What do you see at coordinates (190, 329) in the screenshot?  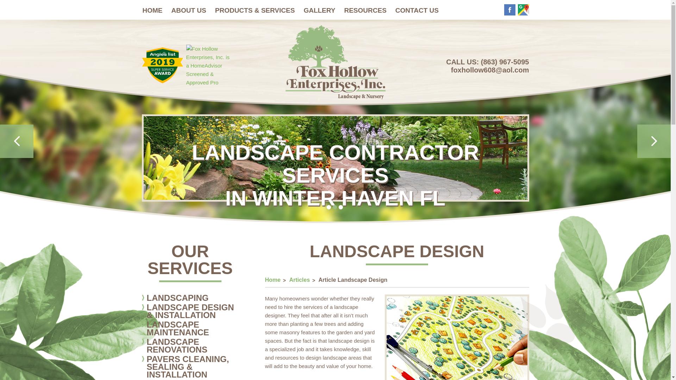 I see `LANDSCAPE MAINTENANCE` at bounding box center [190, 329].